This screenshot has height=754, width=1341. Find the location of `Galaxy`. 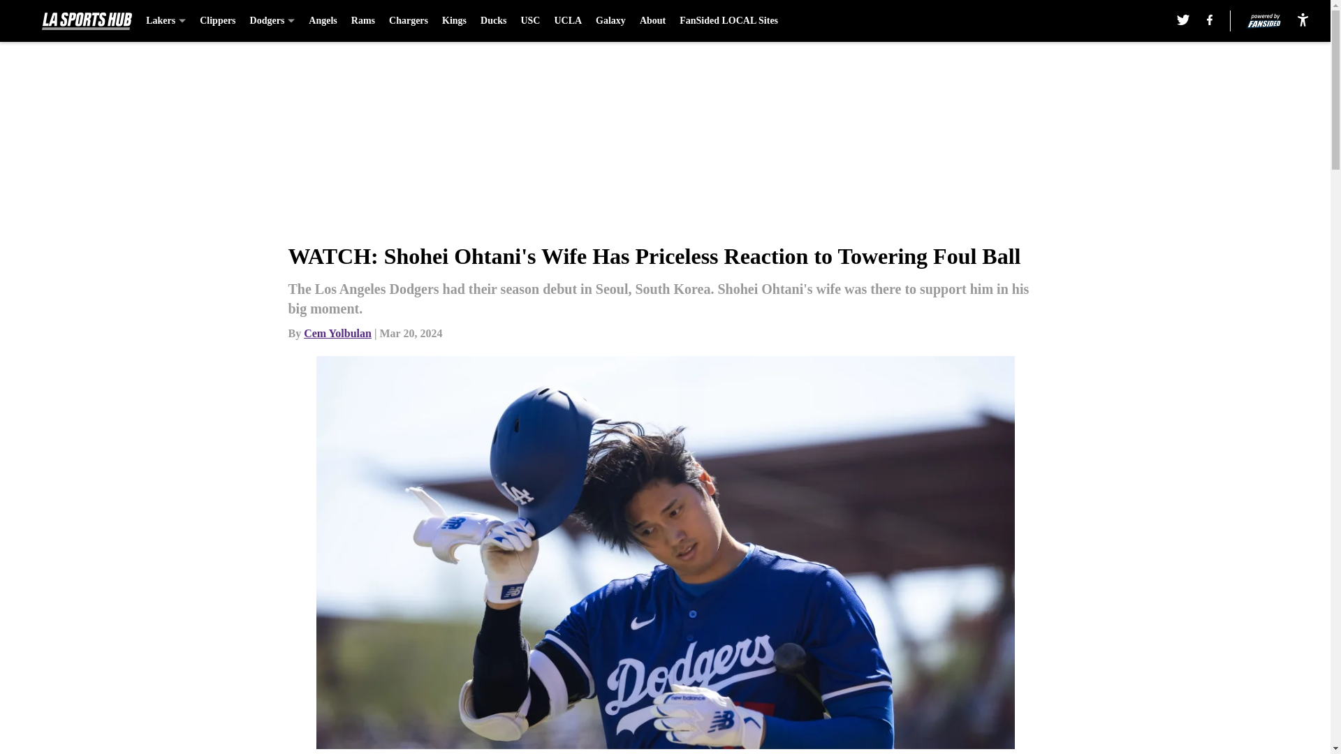

Galaxy is located at coordinates (610, 21).